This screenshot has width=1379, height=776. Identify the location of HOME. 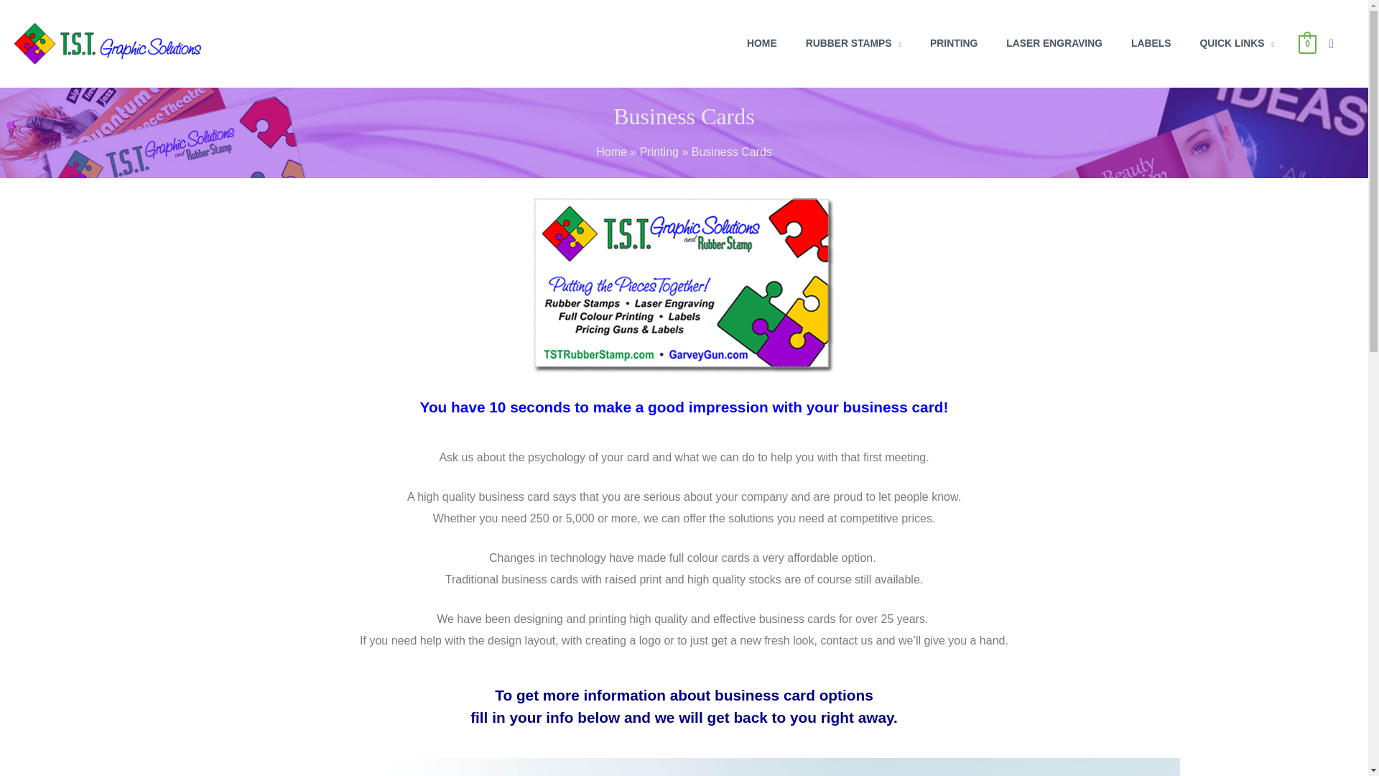
(761, 43).